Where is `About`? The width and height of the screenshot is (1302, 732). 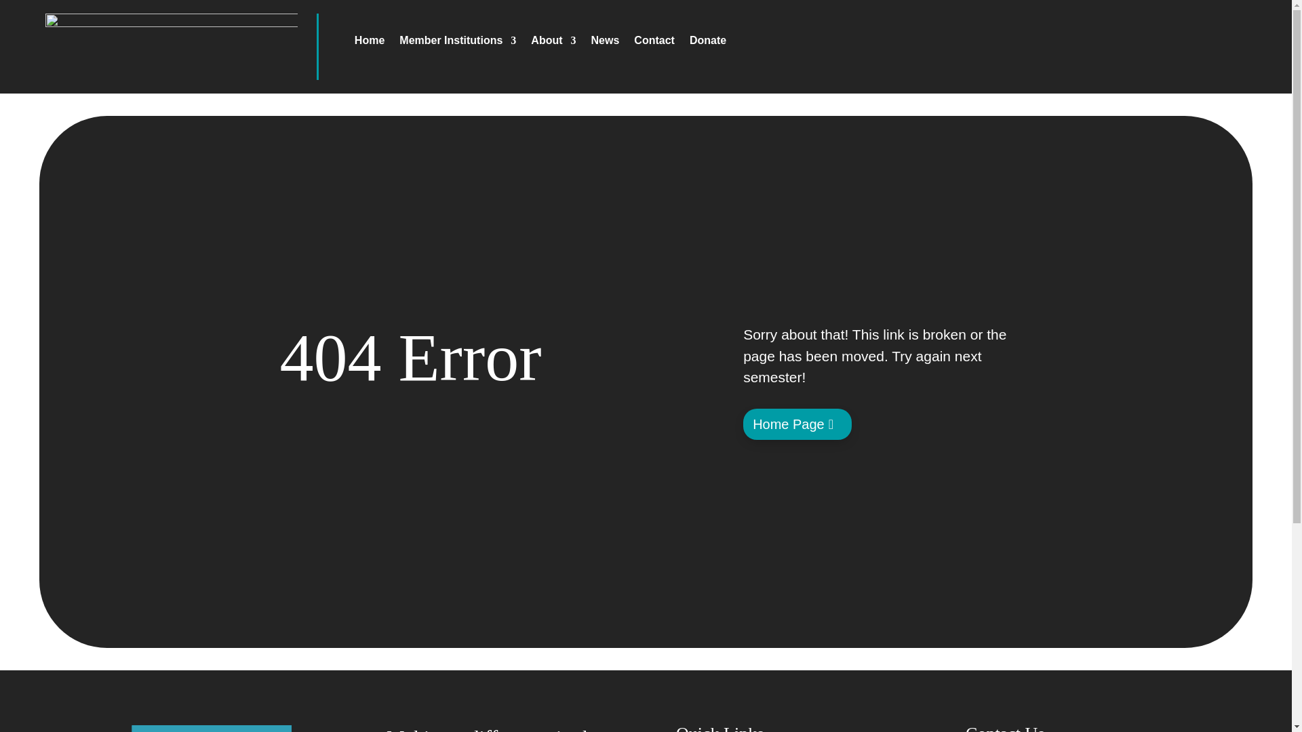
About is located at coordinates (553, 43).